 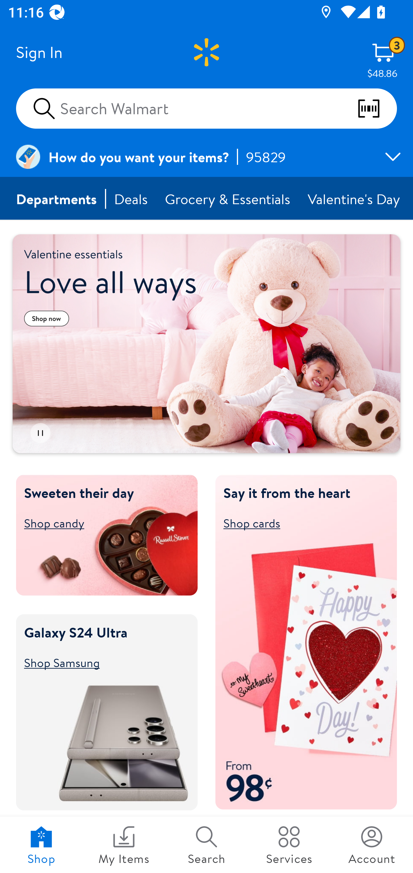 I want to click on Deals, so click(x=131, y=199).